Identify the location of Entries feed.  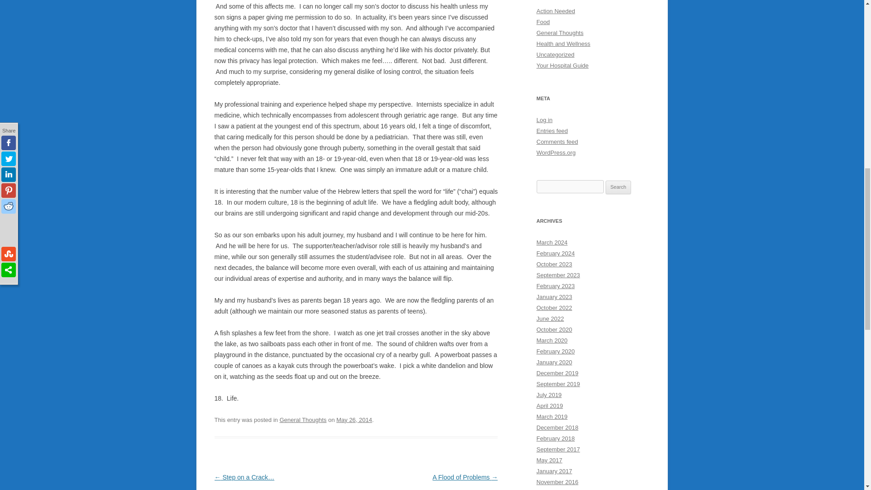
(552, 131).